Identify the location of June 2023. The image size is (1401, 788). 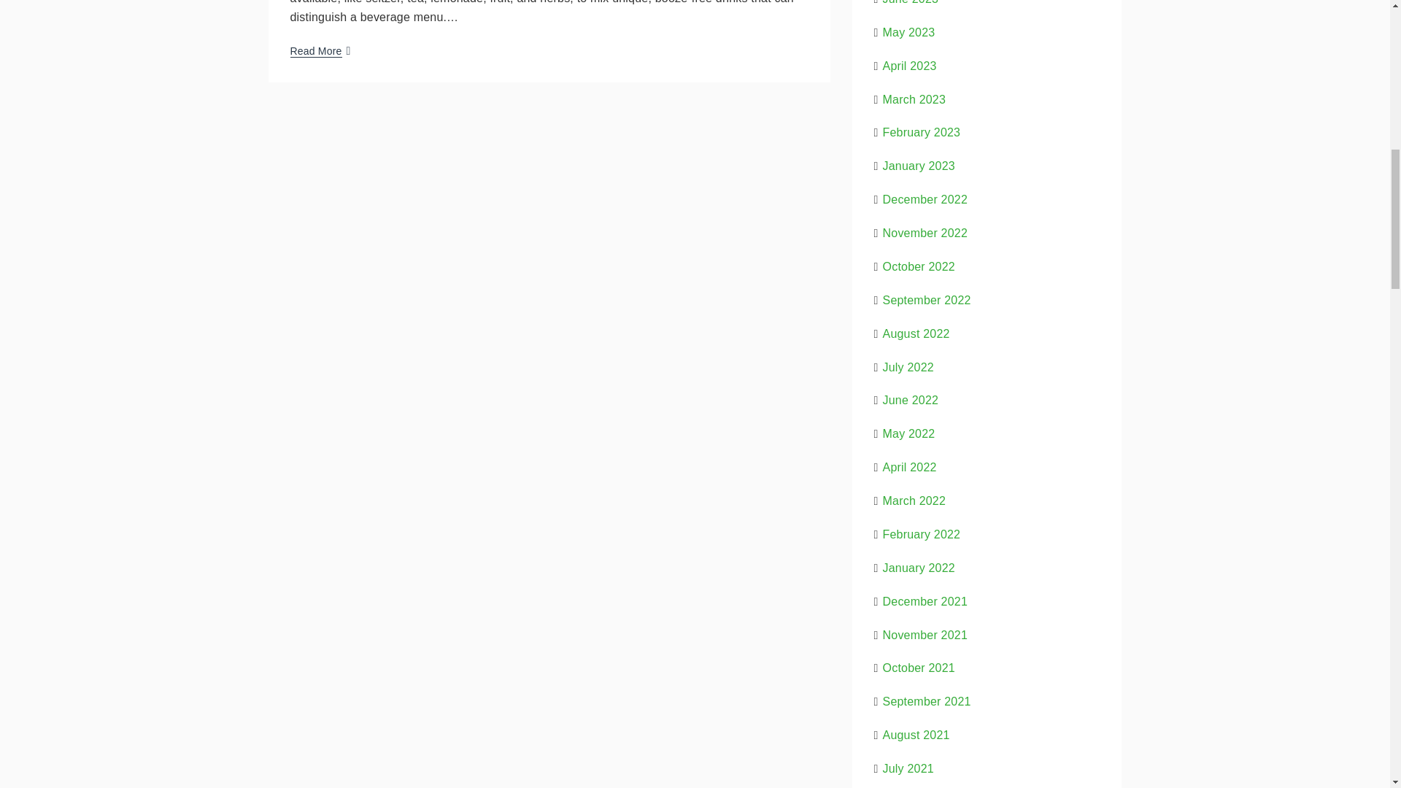
(911, 2).